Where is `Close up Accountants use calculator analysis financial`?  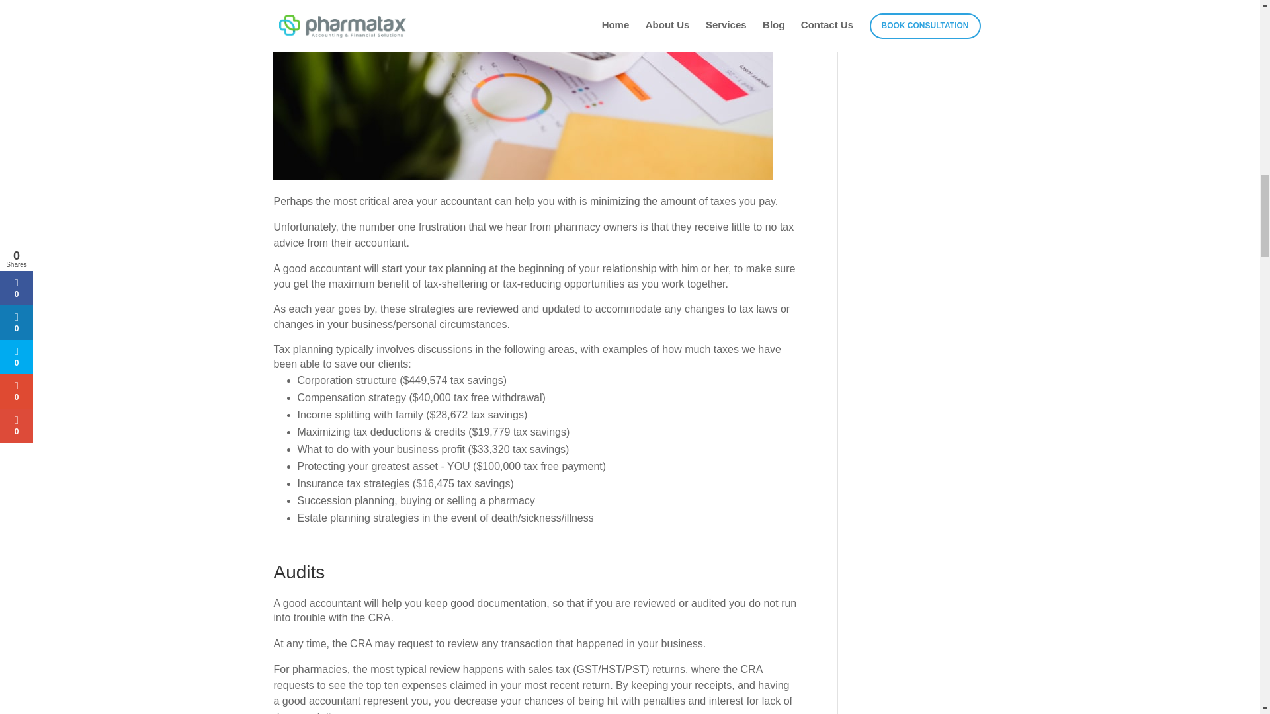 Close up Accountants use calculator analysis financial is located at coordinates (523, 90).